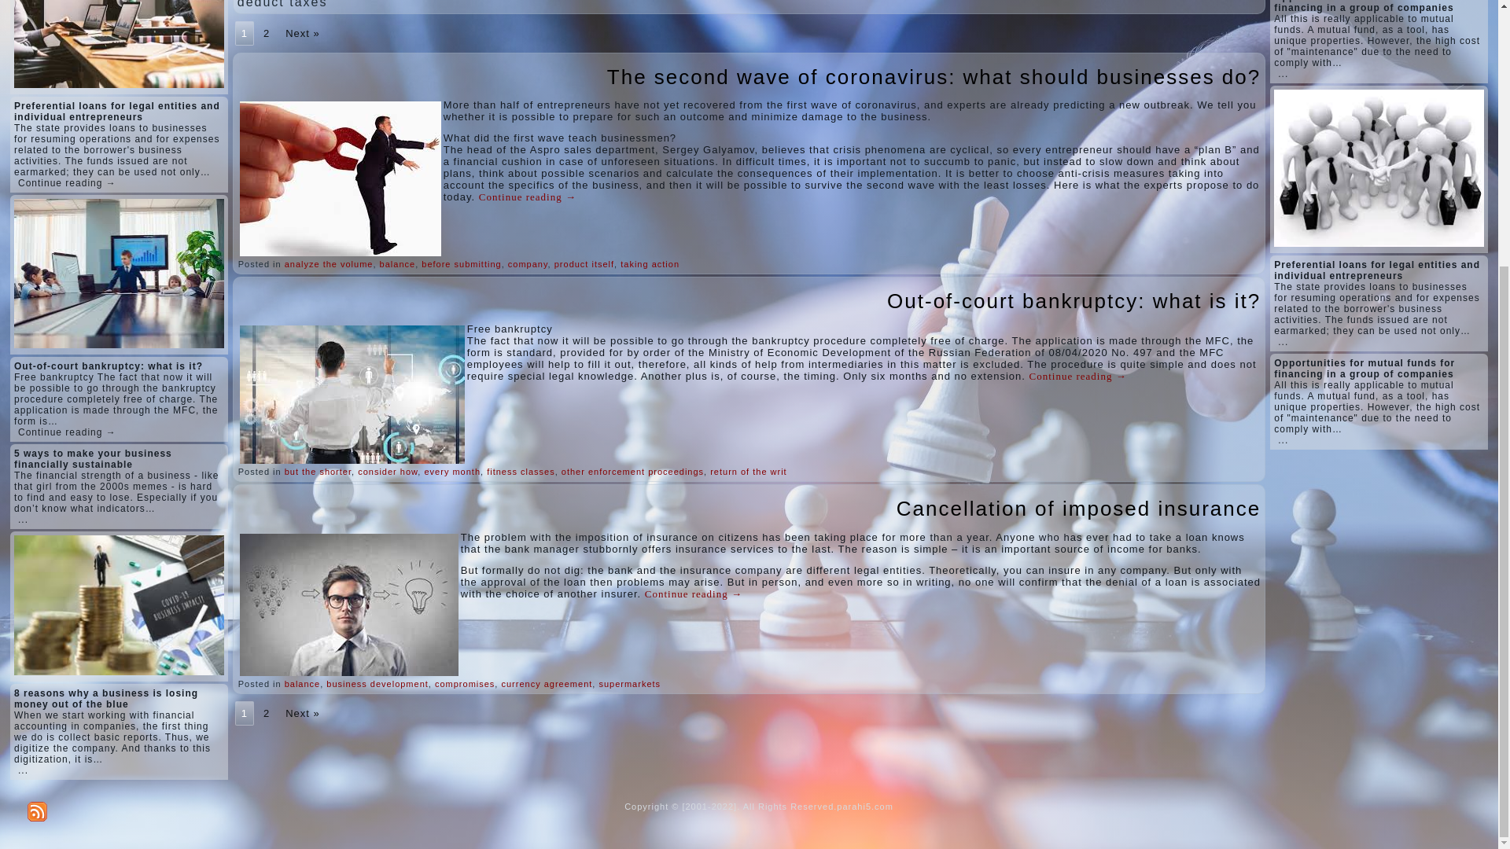 The image size is (1510, 849). What do you see at coordinates (1079, 508) in the screenshot?
I see `Cancellation of imposed insurance` at bounding box center [1079, 508].